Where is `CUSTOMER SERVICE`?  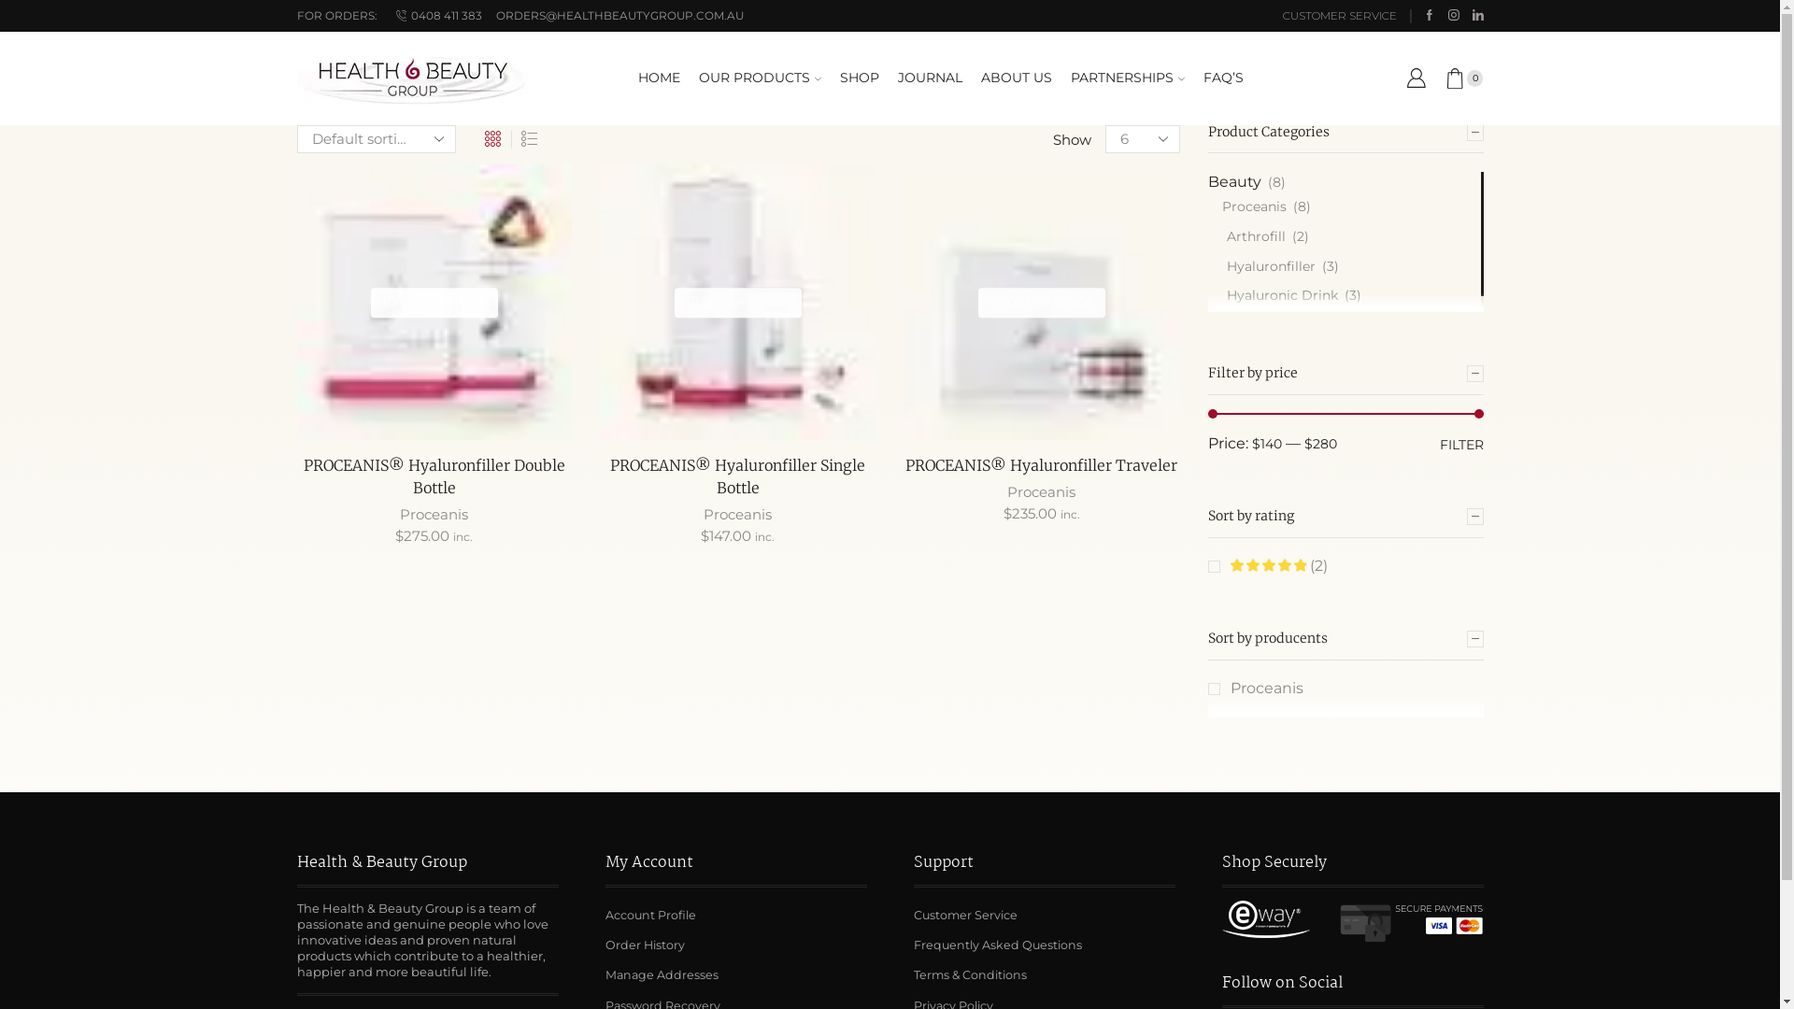 CUSTOMER SERVICE is located at coordinates (1340, 17).